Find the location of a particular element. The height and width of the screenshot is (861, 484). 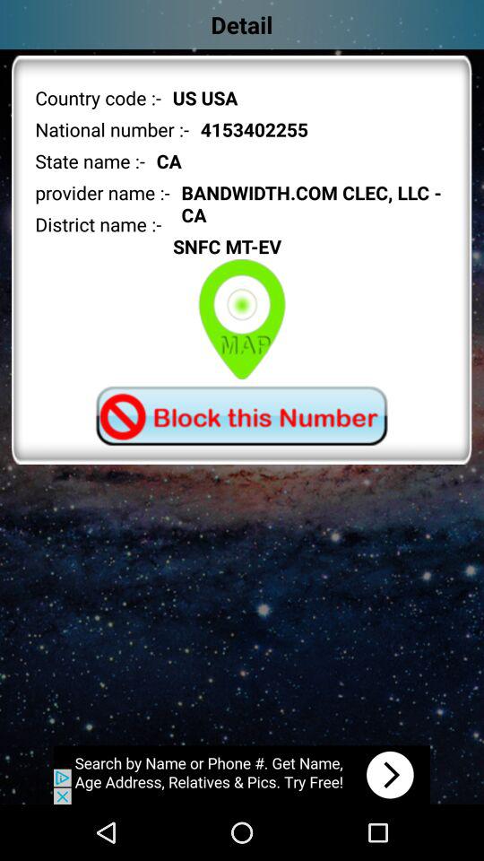

go to block option is located at coordinates (241, 416).